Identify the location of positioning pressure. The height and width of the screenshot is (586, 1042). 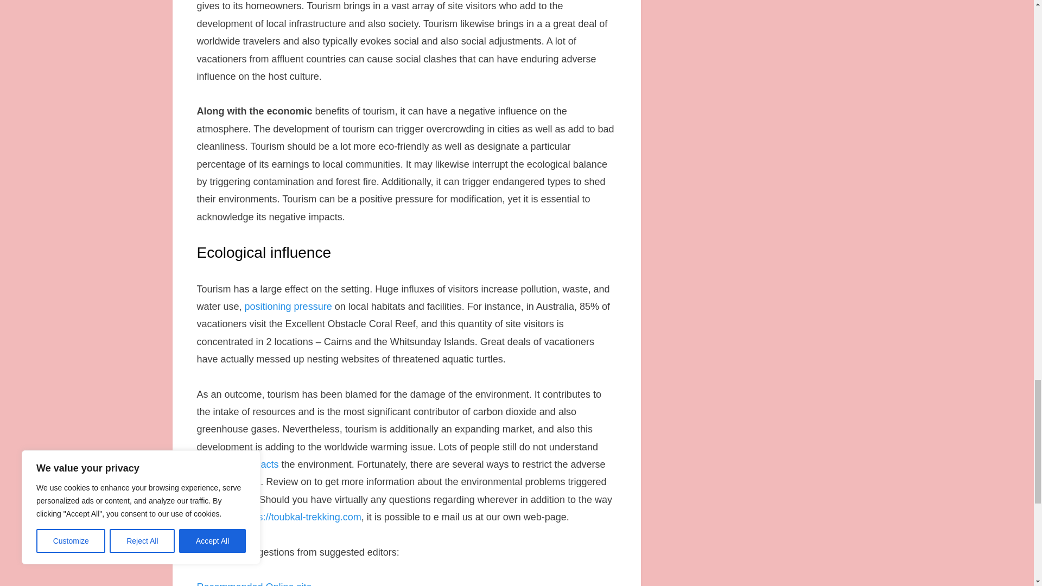
(289, 306).